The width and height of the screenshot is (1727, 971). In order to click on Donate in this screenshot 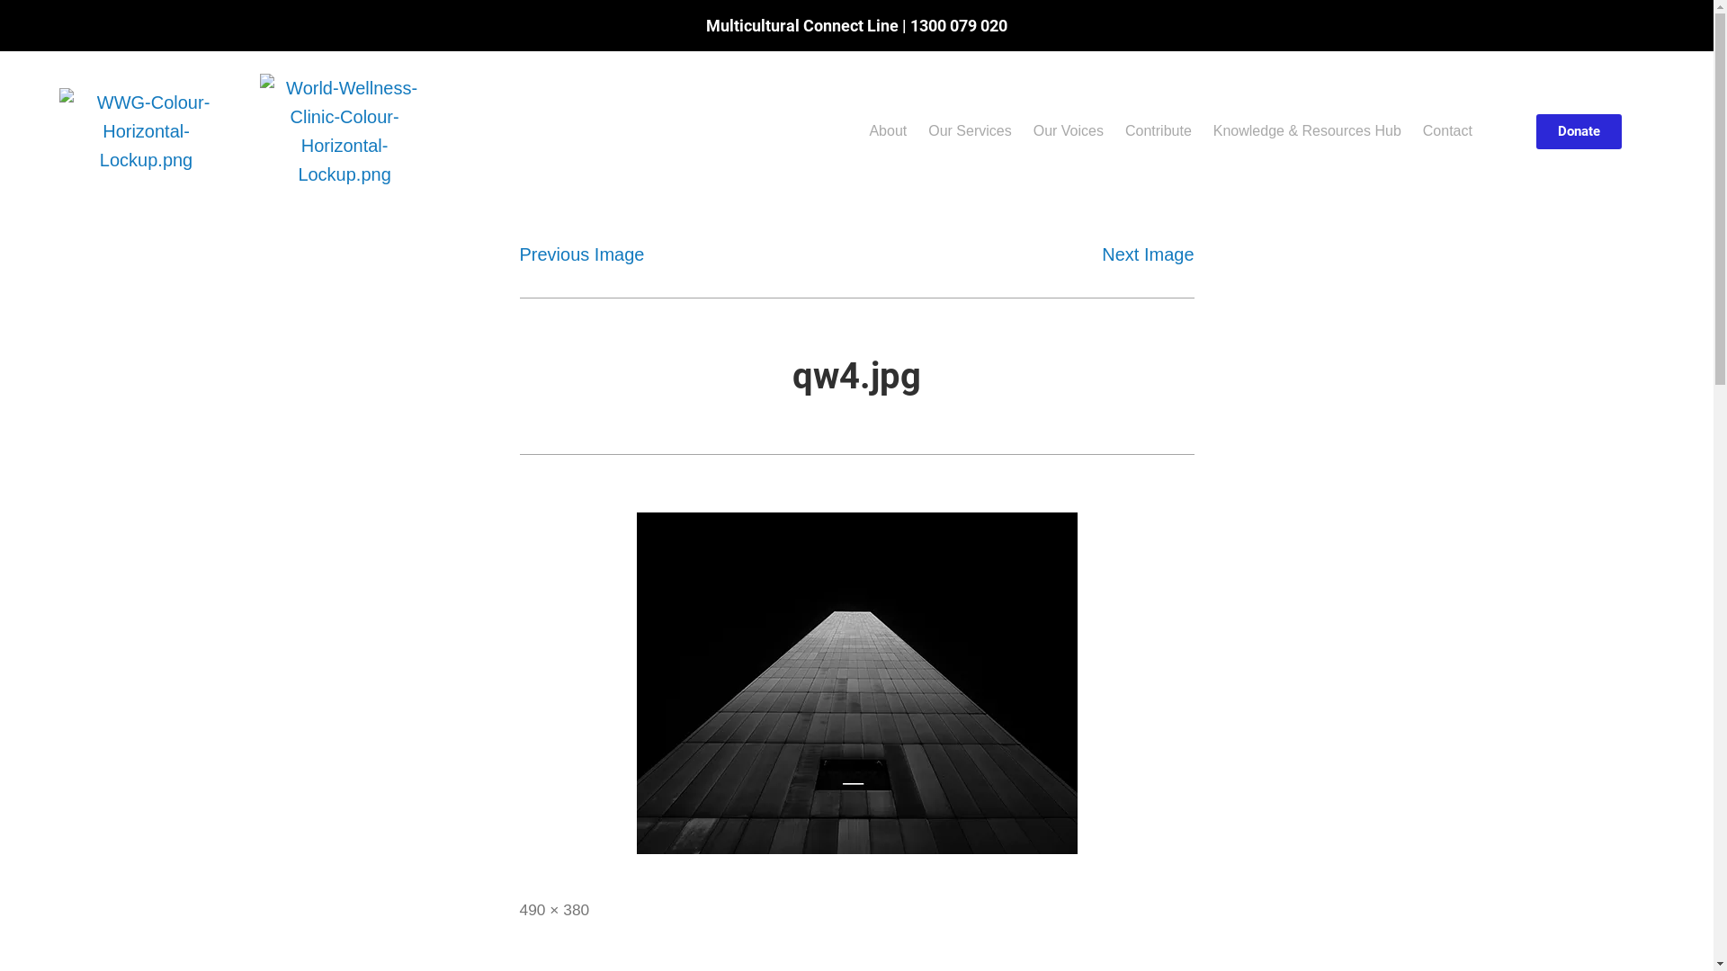, I will do `click(1579, 131)`.